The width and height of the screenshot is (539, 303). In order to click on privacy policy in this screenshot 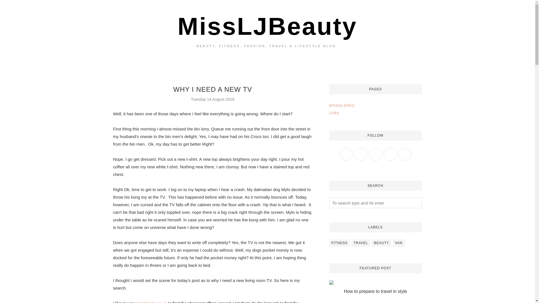, I will do `click(341, 105)`.